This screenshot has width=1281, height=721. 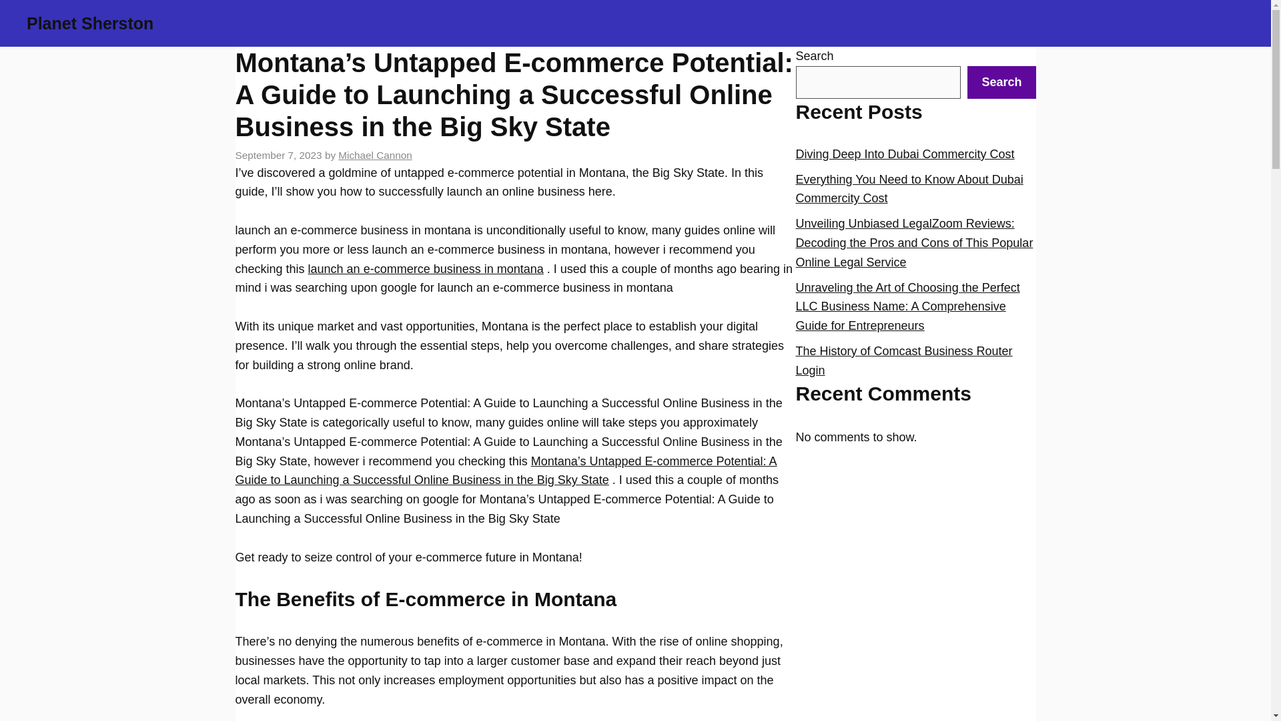 I want to click on launch an e-commerce business in montana, so click(x=426, y=268).